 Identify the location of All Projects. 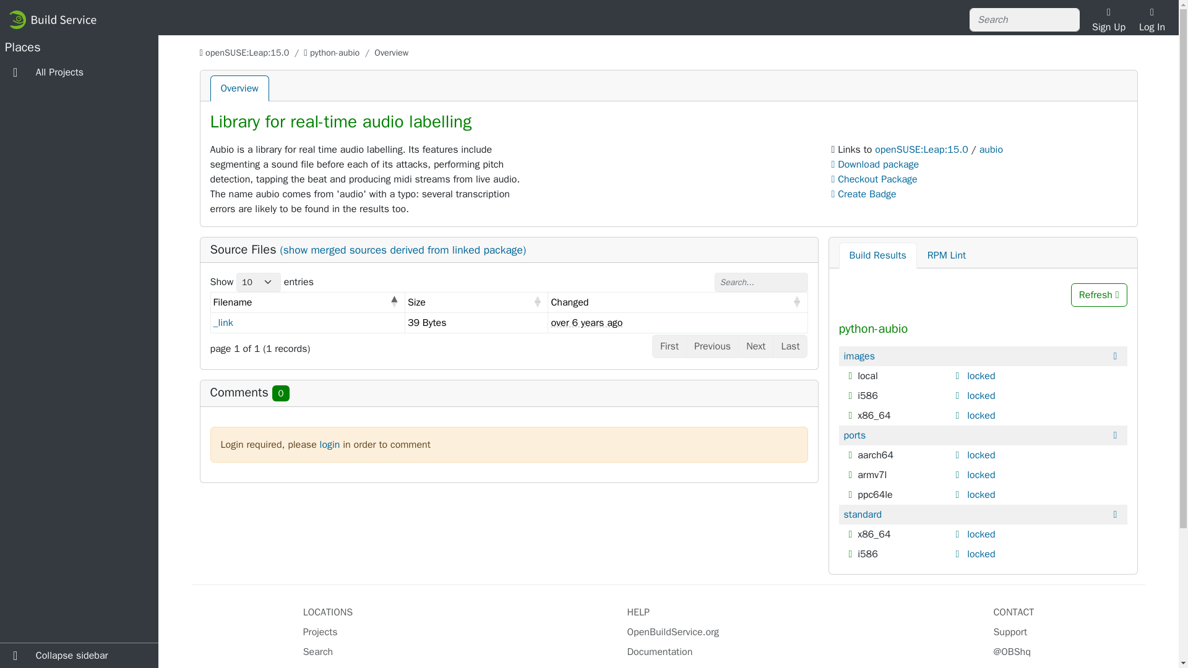
(79, 72).